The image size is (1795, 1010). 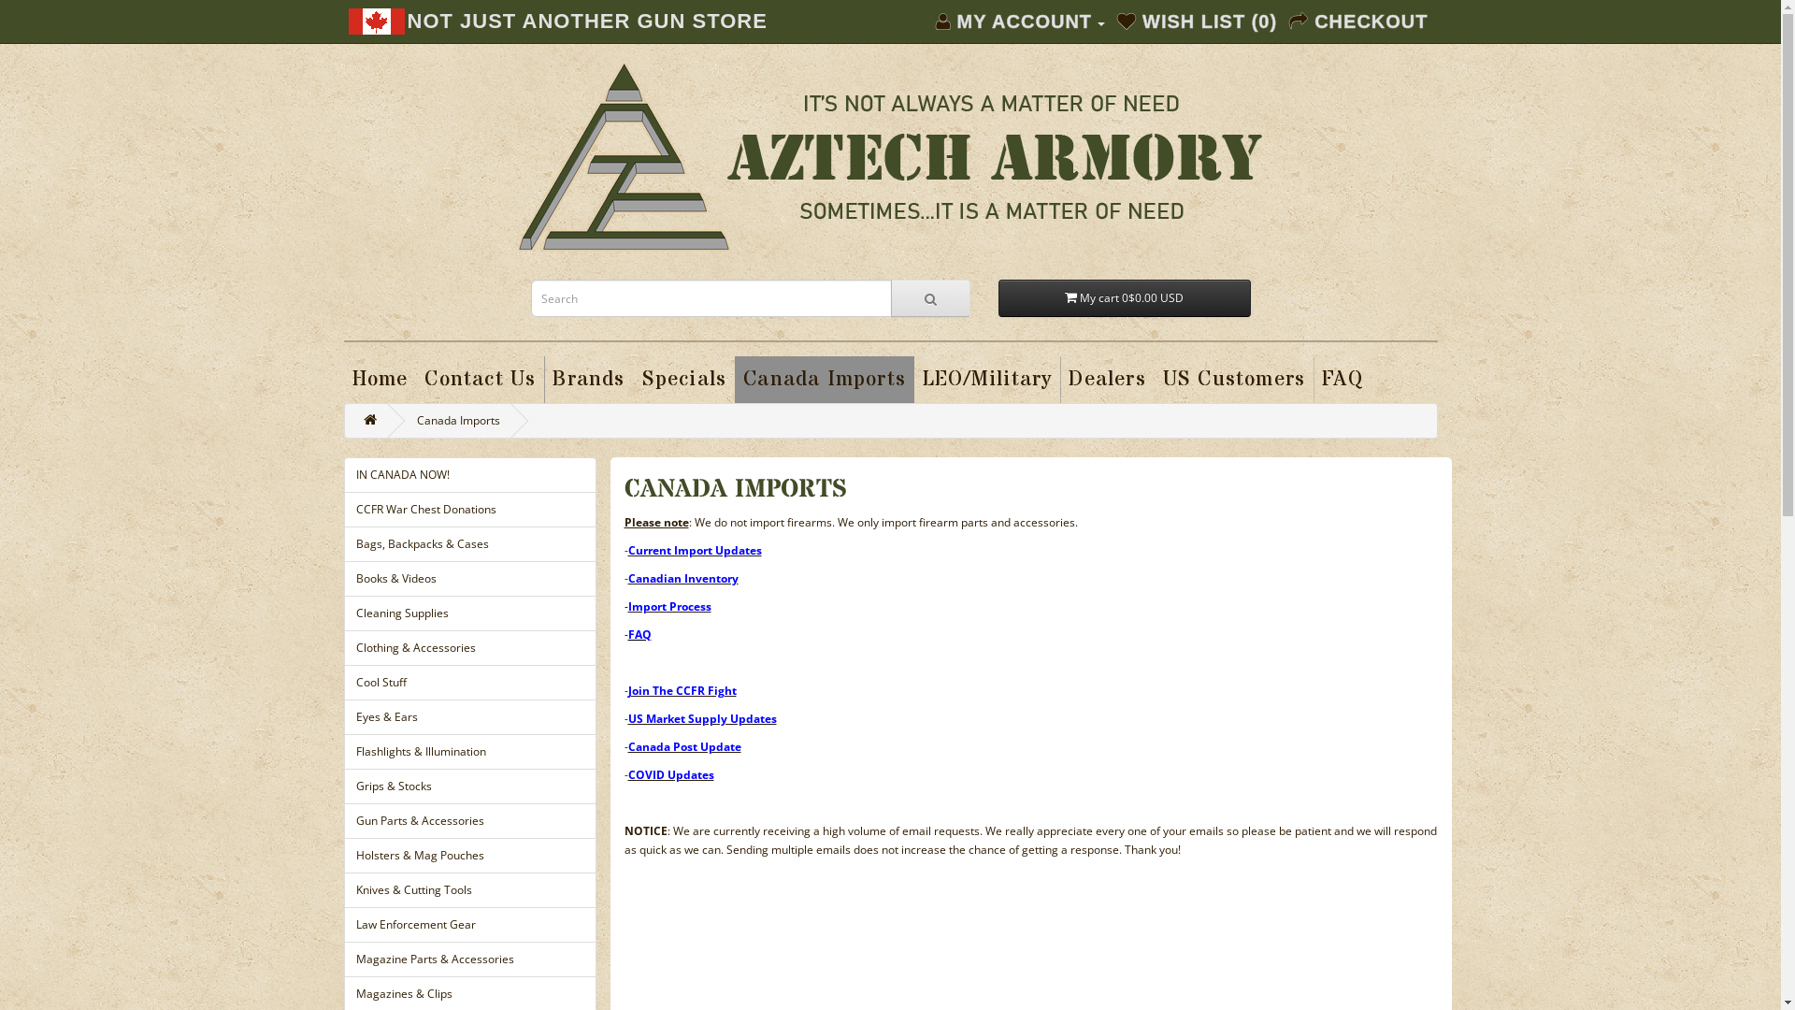 I want to click on Home, so click(x=381, y=380).